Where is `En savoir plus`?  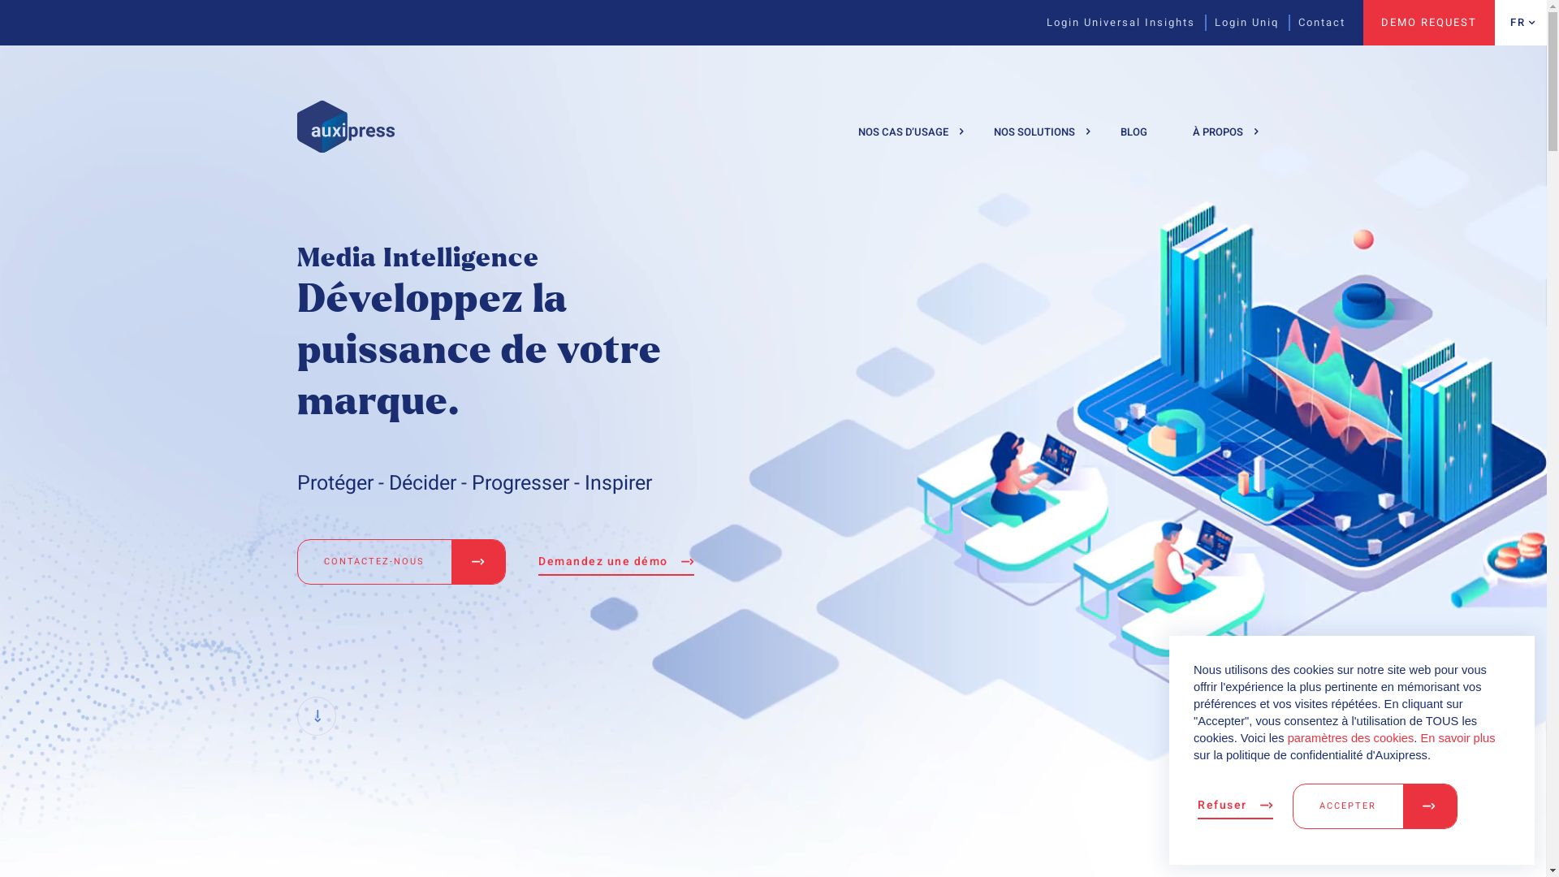 En savoir plus is located at coordinates (1458, 737).